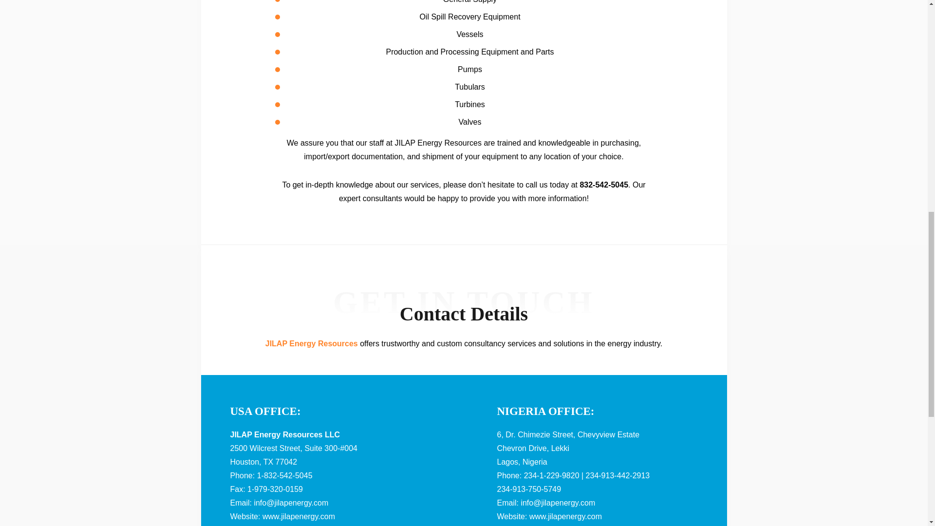 The image size is (935, 526). What do you see at coordinates (529, 489) in the screenshot?
I see `234-913-750-5749` at bounding box center [529, 489].